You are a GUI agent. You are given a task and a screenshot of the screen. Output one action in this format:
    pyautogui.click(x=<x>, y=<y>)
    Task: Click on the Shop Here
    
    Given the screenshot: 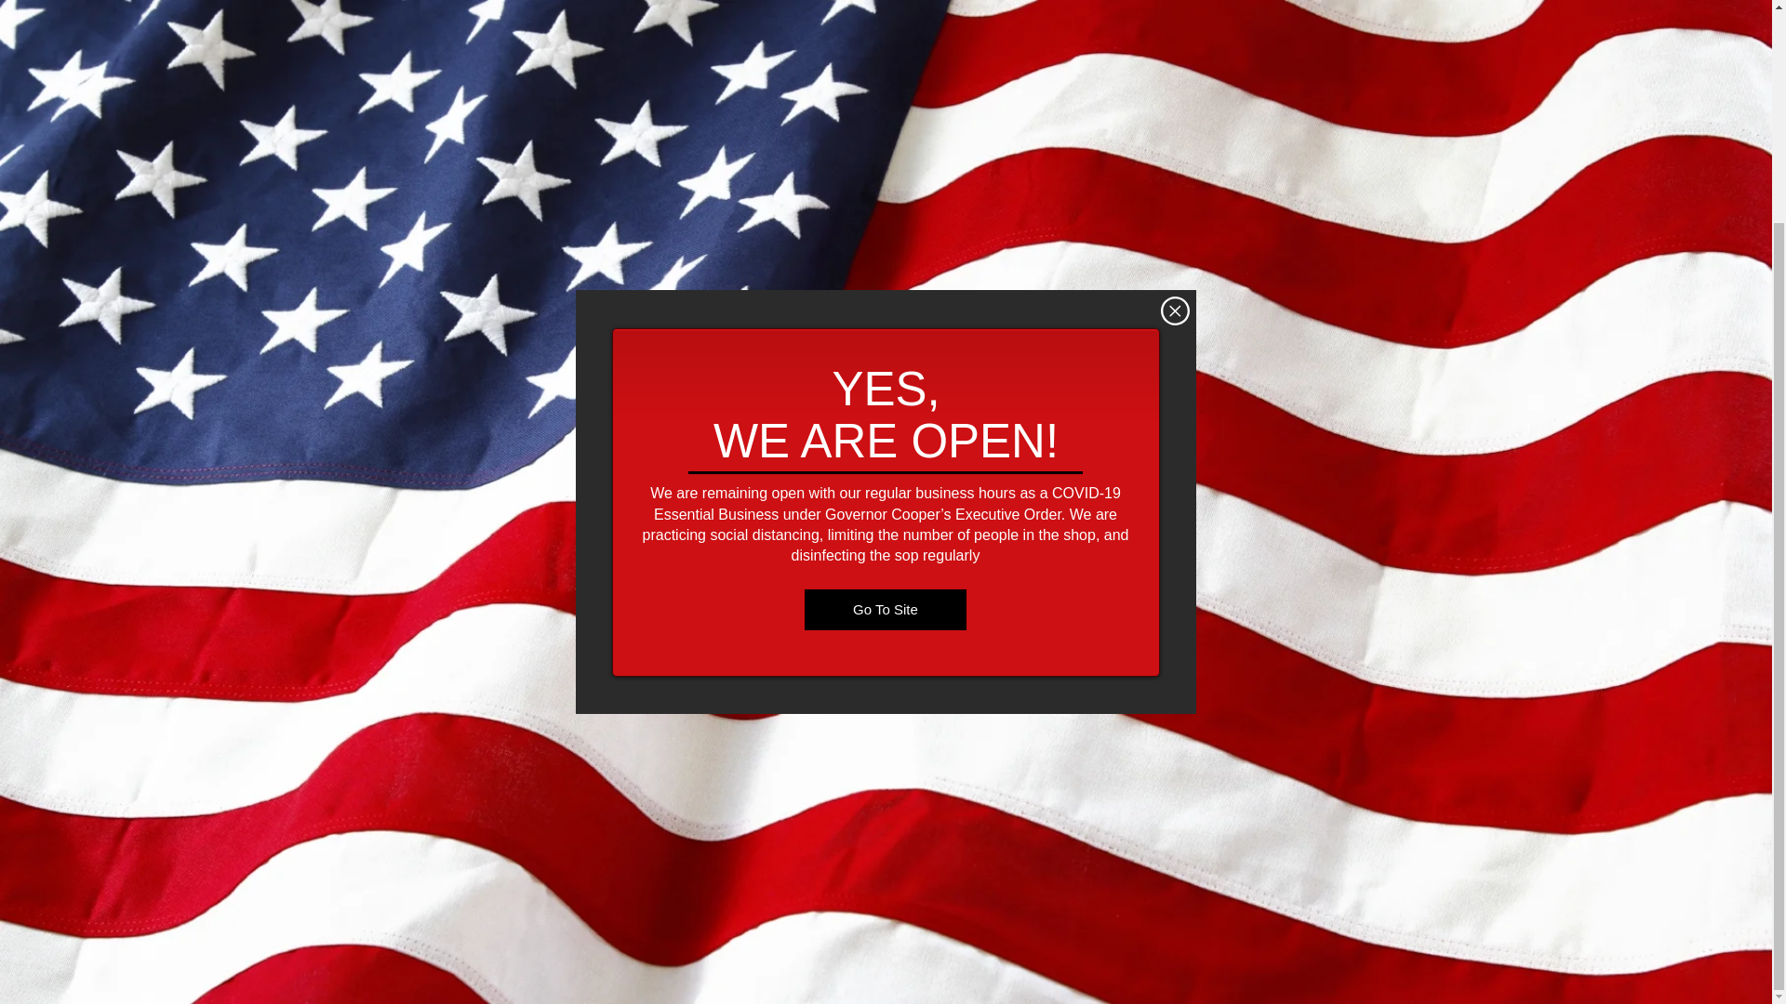 What is the action you would take?
    pyautogui.click(x=660, y=640)
    